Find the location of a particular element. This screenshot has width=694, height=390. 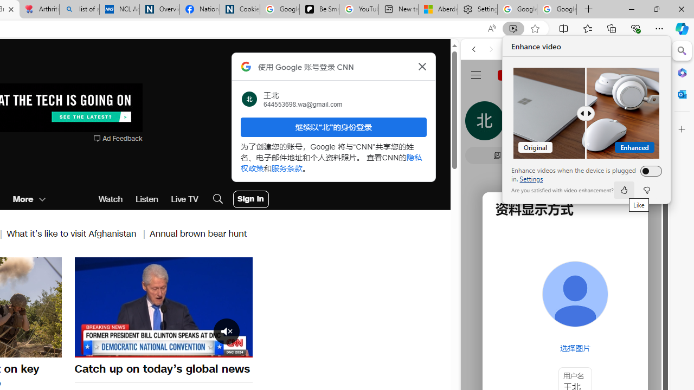

Google is located at coordinates (514, 316).